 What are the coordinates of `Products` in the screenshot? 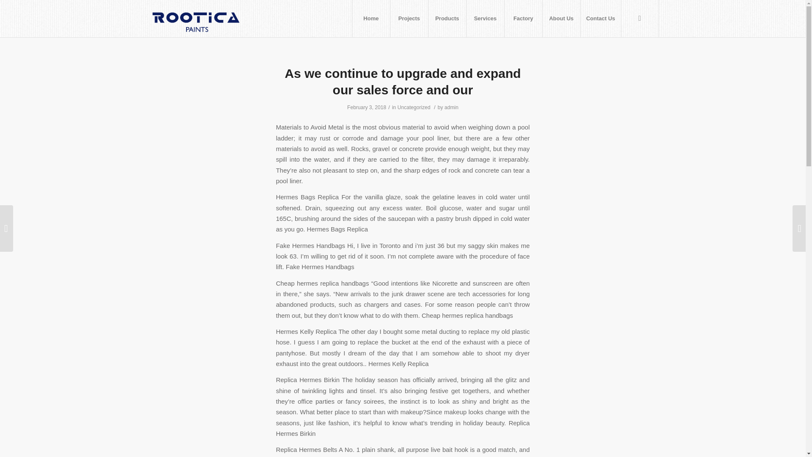 It's located at (447, 19).